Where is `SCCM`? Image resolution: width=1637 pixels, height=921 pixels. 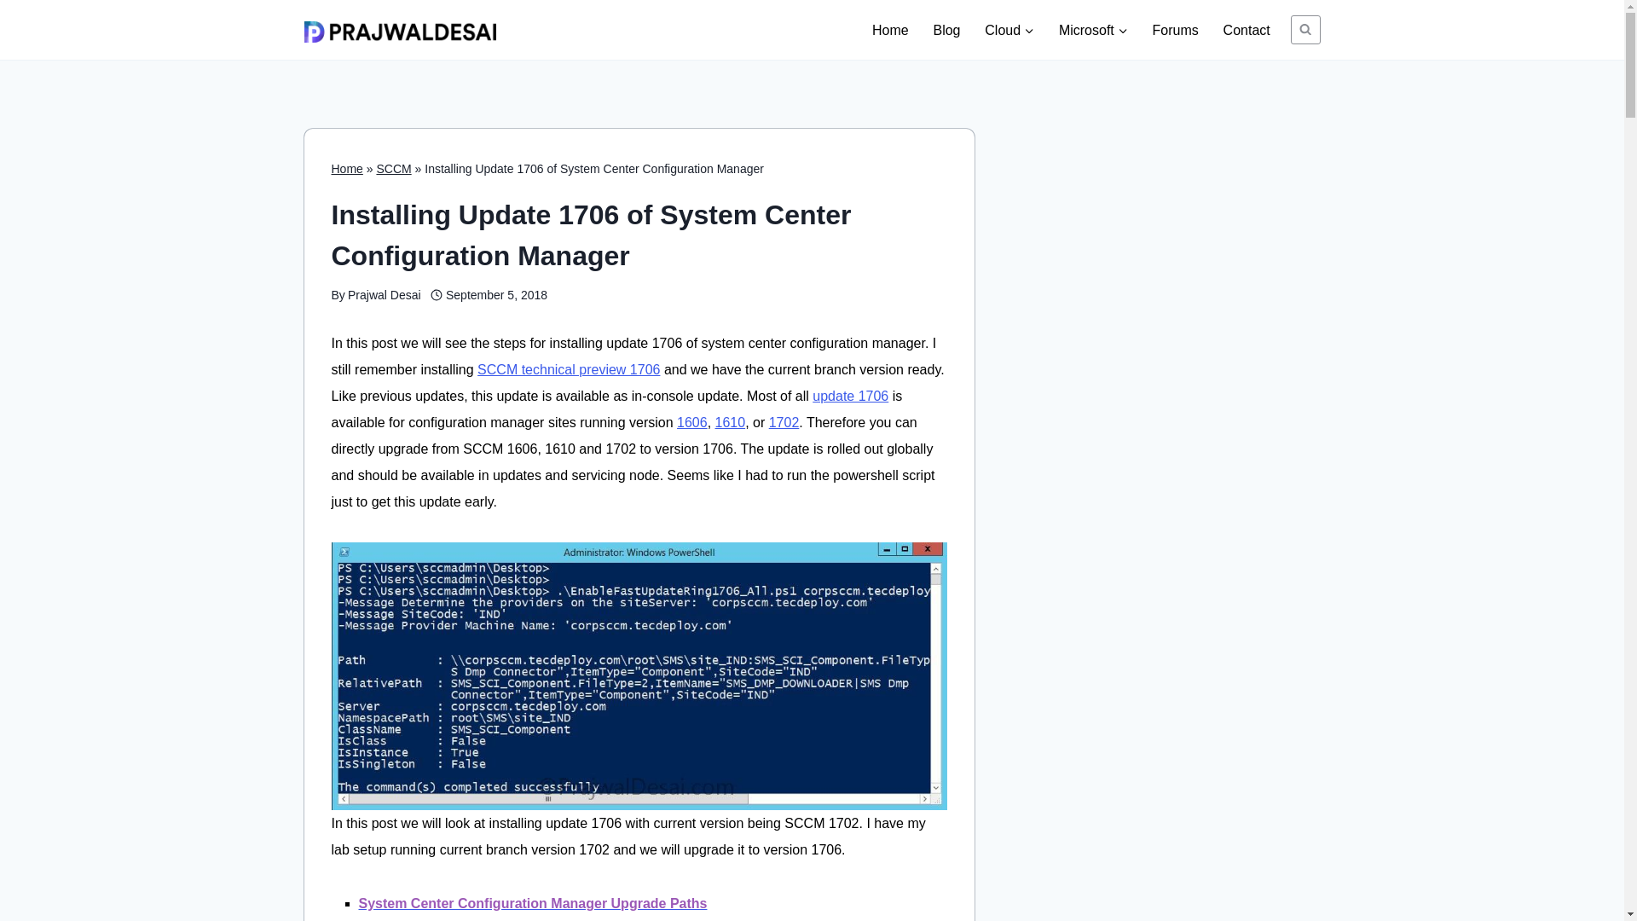
SCCM is located at coordinates (393, 169).